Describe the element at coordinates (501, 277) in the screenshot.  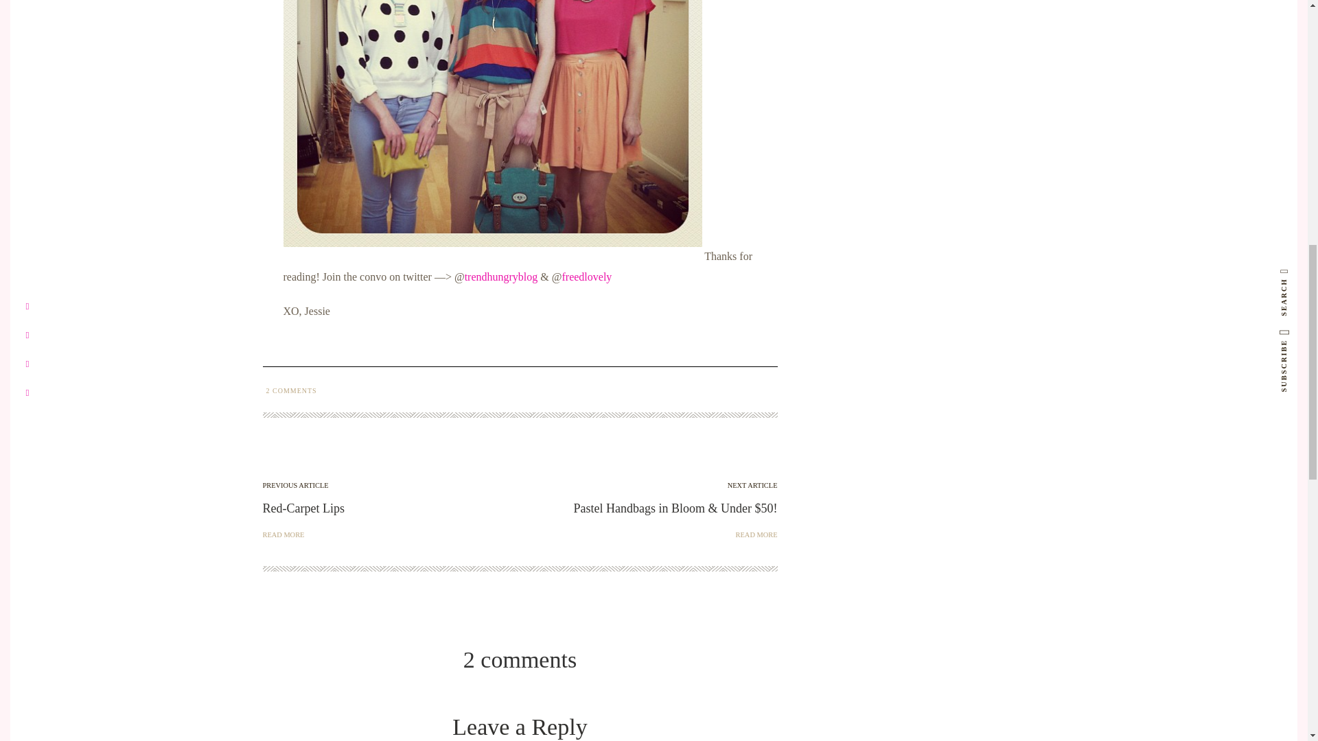
I see `trendhungryblog` at that location.